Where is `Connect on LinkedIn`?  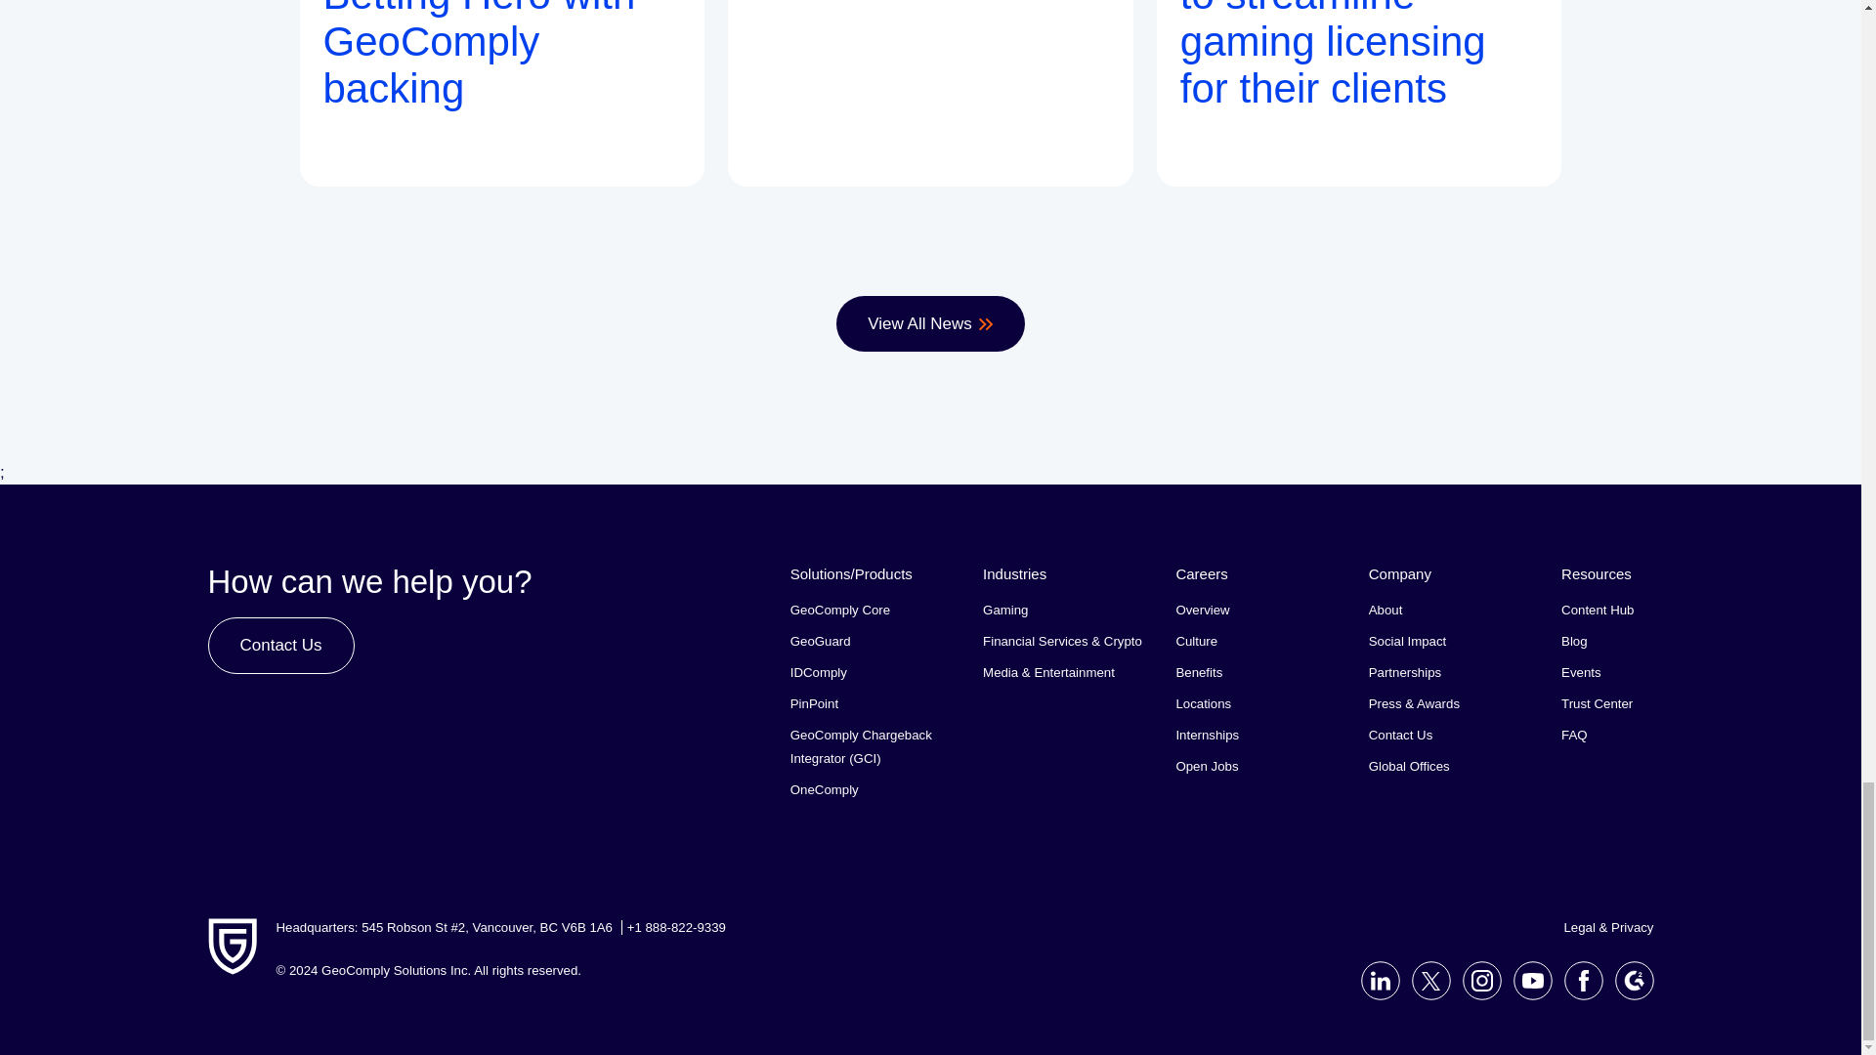
Connect on LinkedIn is located at coordinates (1374, 980).